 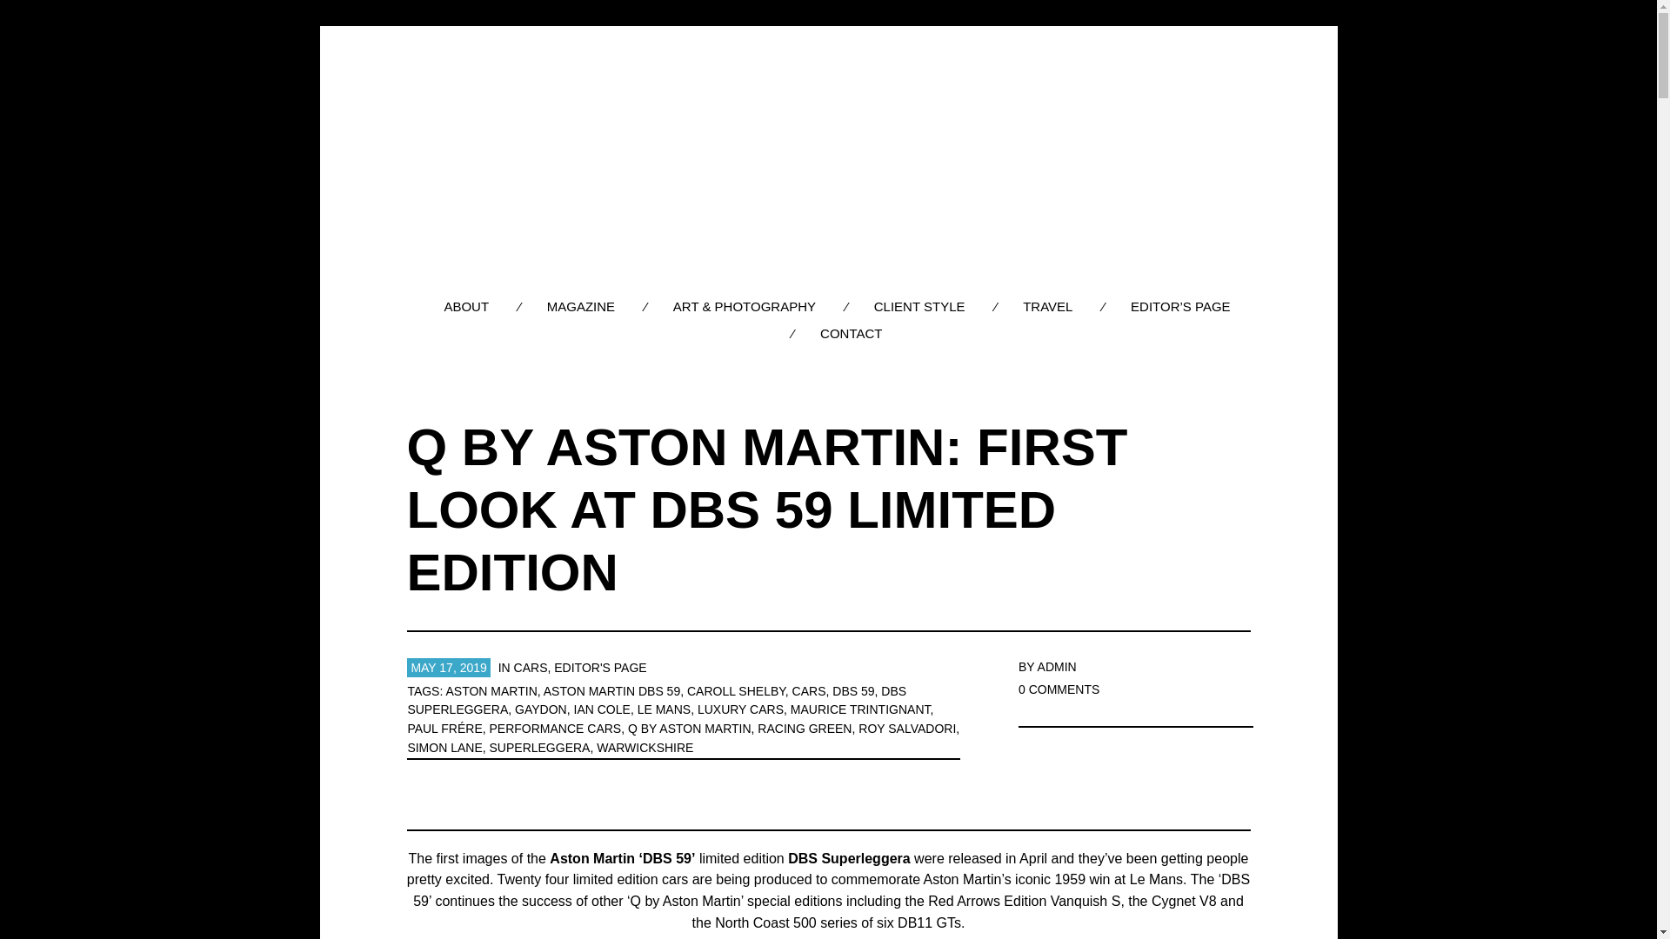 I want to click on GAYDON, so click(x=541, y=709).